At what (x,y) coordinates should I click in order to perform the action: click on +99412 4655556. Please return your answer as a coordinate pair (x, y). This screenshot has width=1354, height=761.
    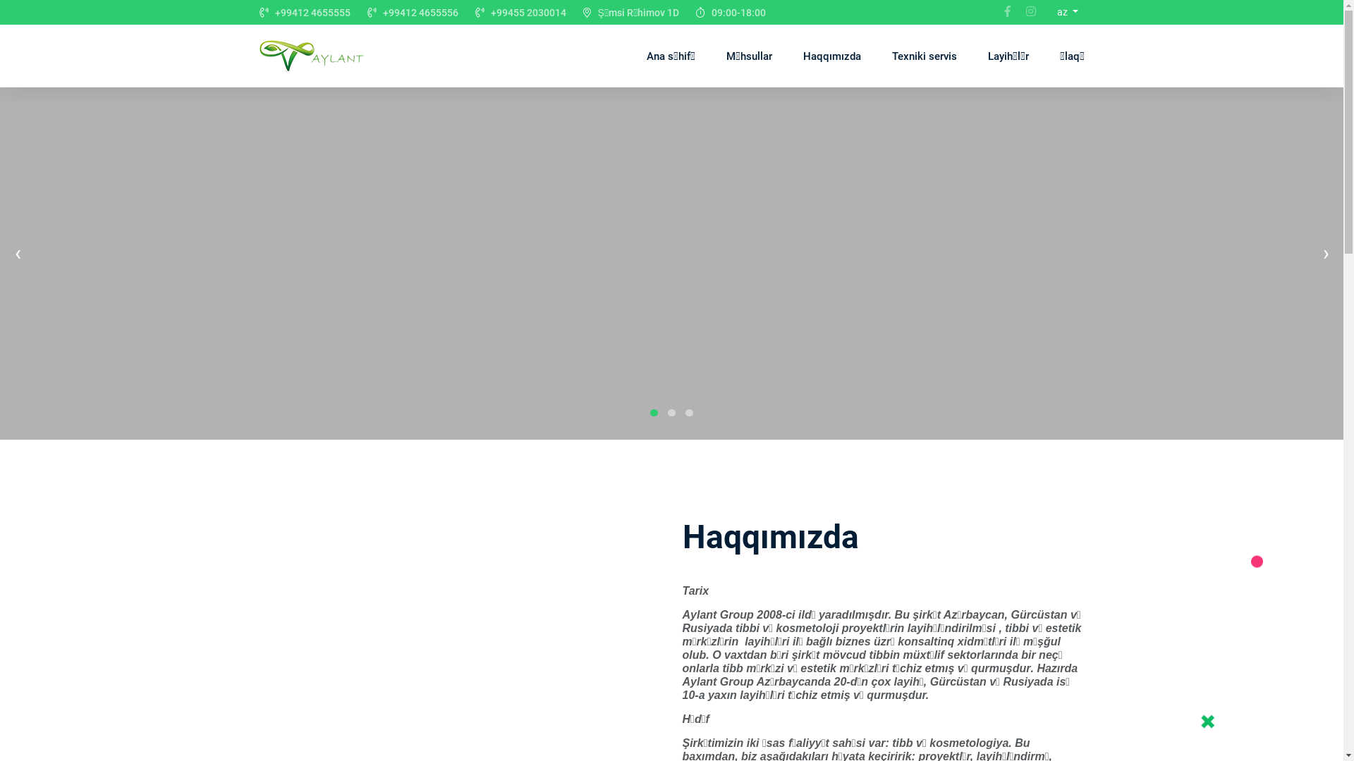
    Looking at the image, I should click on (420, 13).